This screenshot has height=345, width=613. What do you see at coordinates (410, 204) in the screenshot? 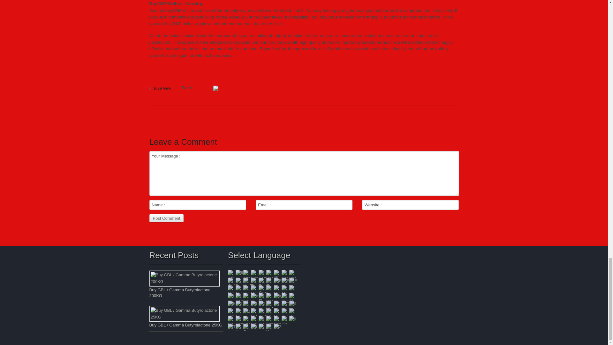
I see `Website :` at bounding box center [410, 204].